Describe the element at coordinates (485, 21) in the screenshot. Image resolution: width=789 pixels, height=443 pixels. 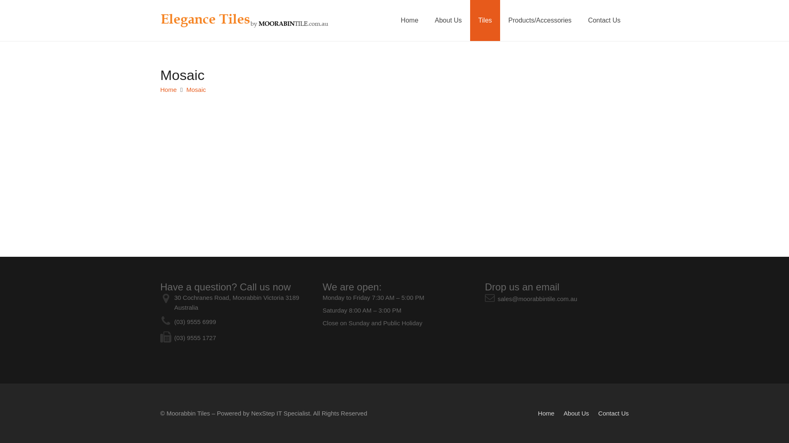
I see `Tiles` at that location.